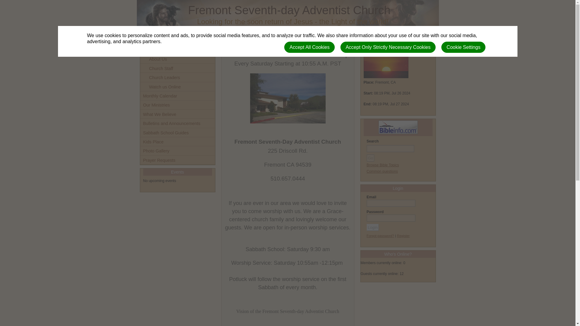 The width and height of the screenshot is (580, 326). Describe the element at coordinates (178, 123) in the screenshot. I see `Bulletins and Announcements` at that location.